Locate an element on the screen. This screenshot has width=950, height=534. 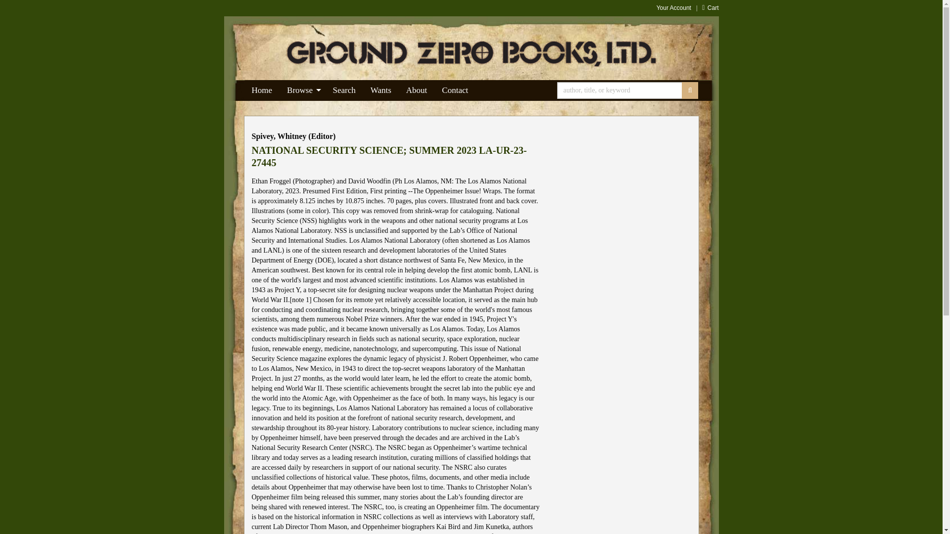
SUBMIT SEARCH is located at coordinates (690, 90).